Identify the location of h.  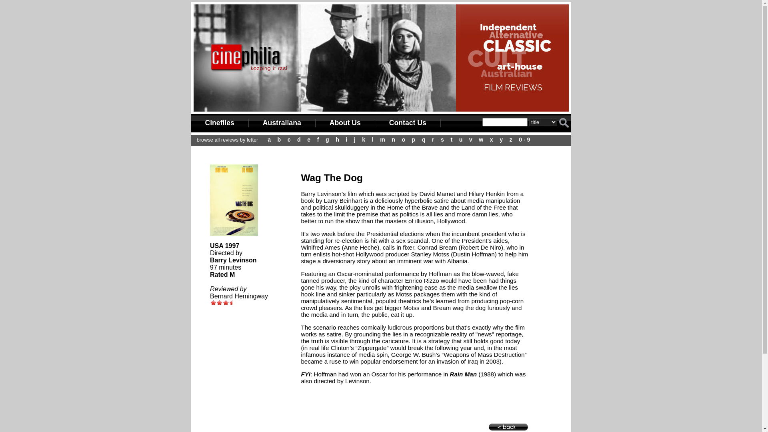
(338, 140).